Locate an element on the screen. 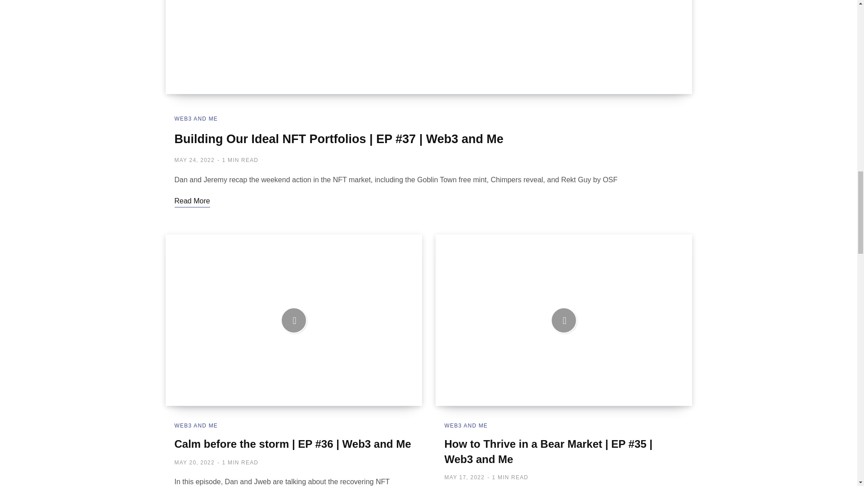 The width and height of the screenshot is (864, 486). WEB3 AND ME is located at coordinates (196, 119).